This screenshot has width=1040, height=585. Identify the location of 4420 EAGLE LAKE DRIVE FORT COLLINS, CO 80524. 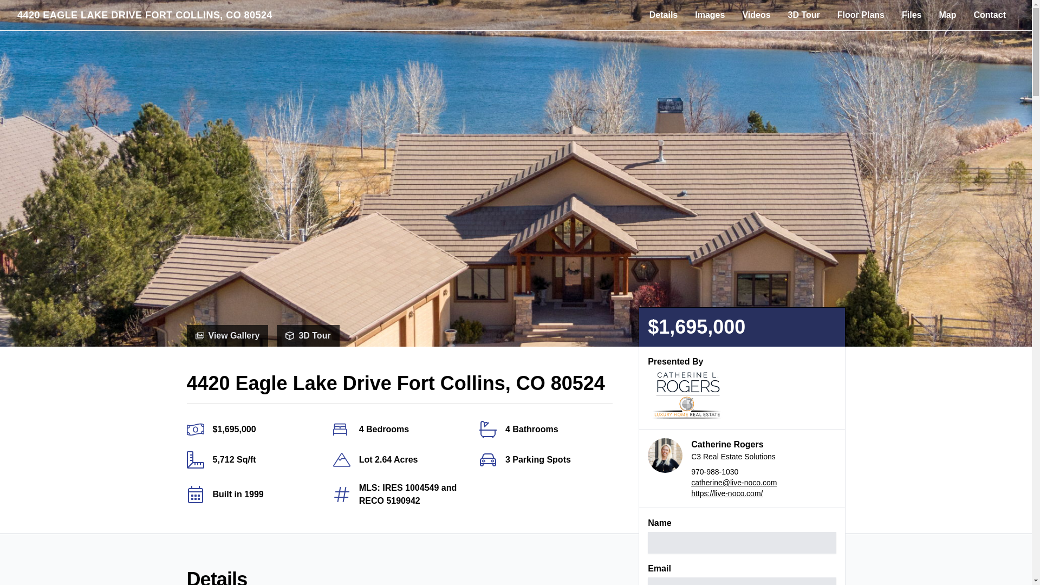
(145, 15).